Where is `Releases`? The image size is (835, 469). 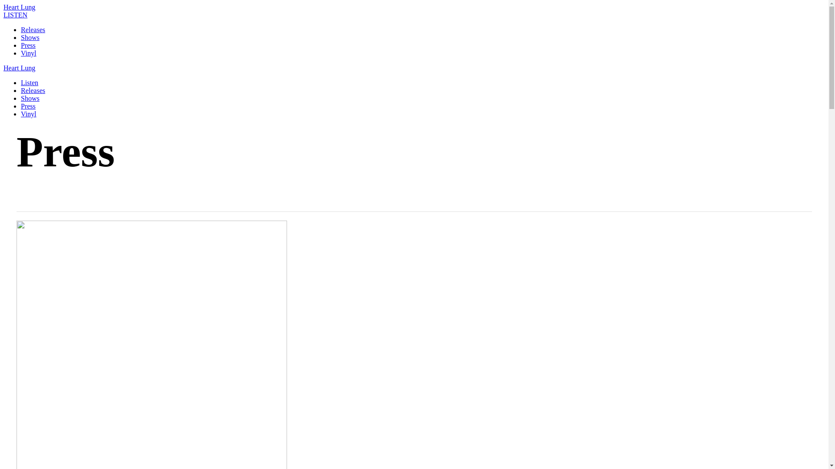 Releases is located at coordinates (33, 90).